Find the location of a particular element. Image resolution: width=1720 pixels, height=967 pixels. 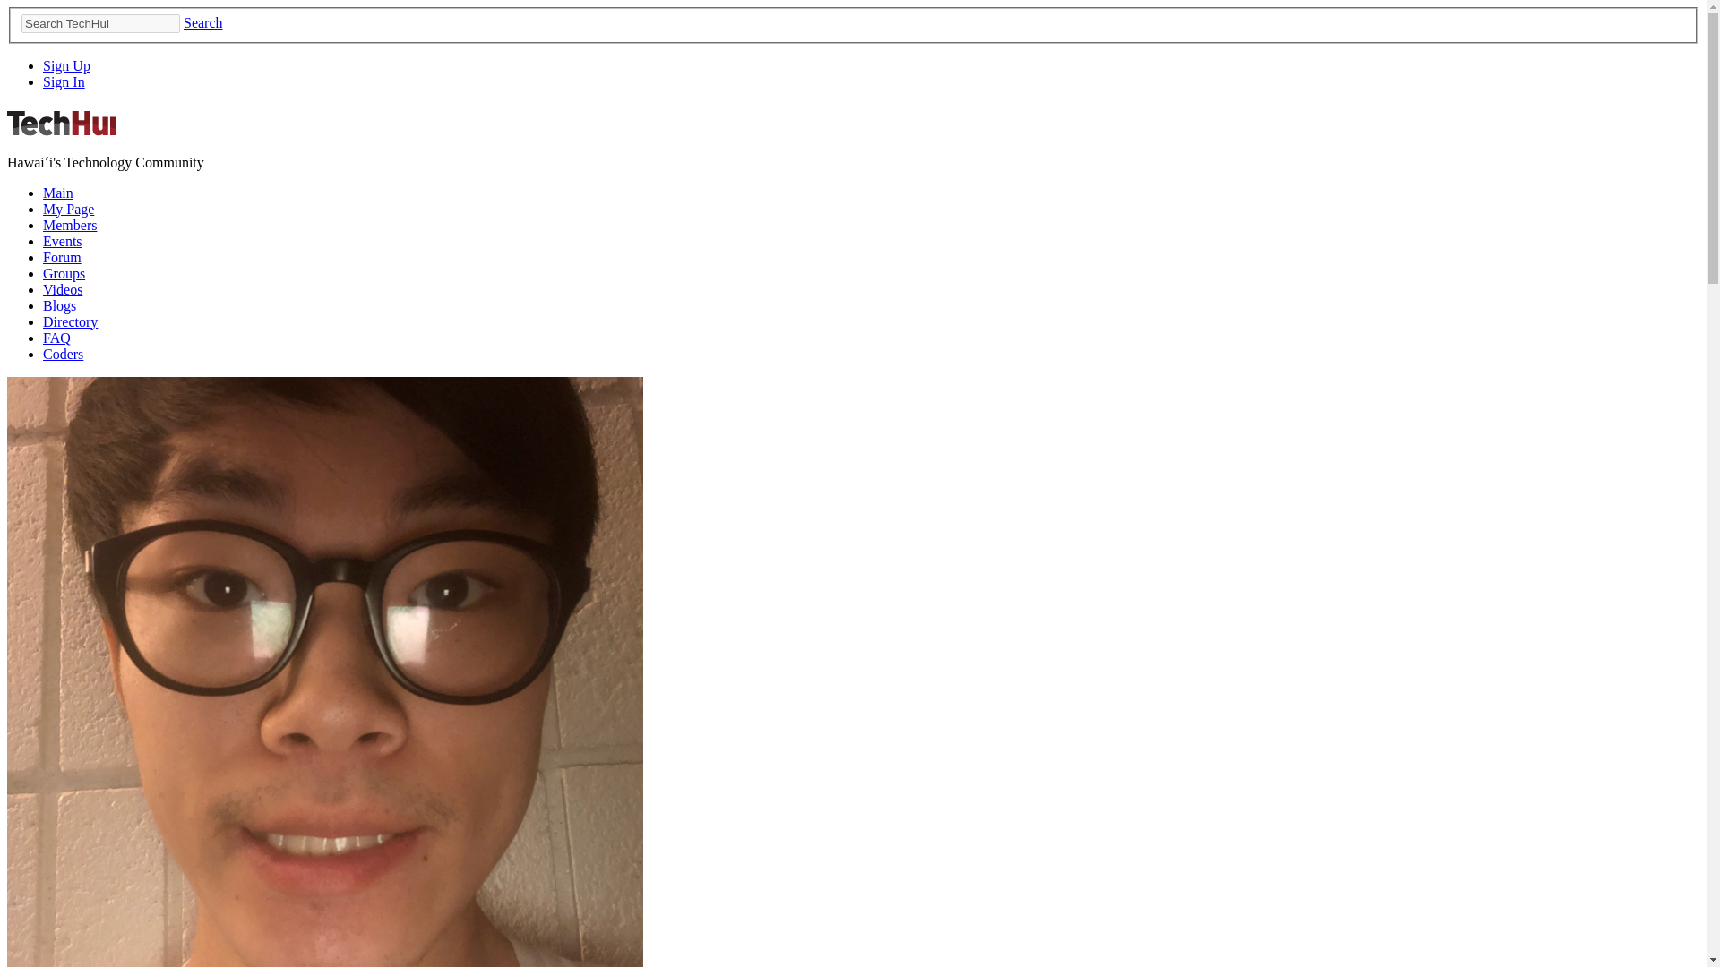

Forum is located at coordinates (62, 256).